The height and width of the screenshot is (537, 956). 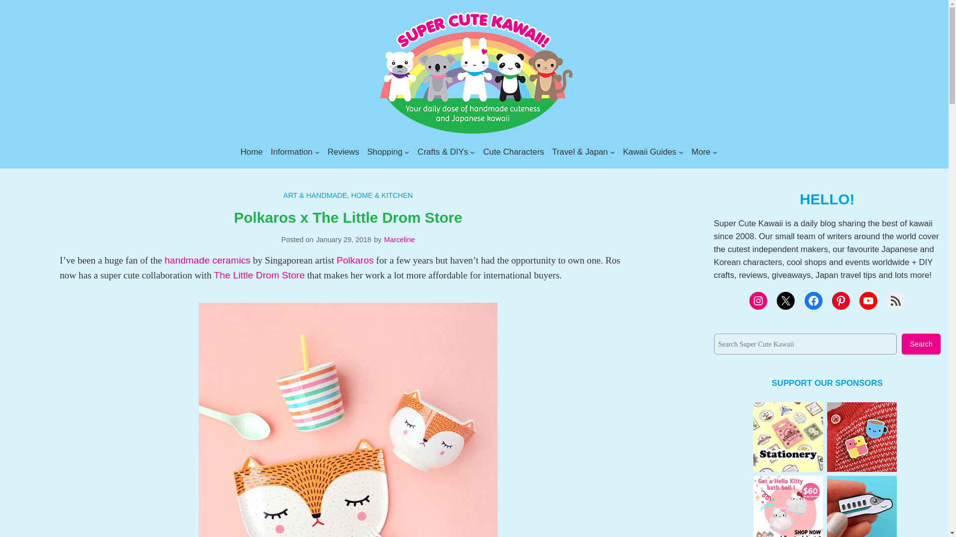 I want to click on Home, so click(x=252, y=152).